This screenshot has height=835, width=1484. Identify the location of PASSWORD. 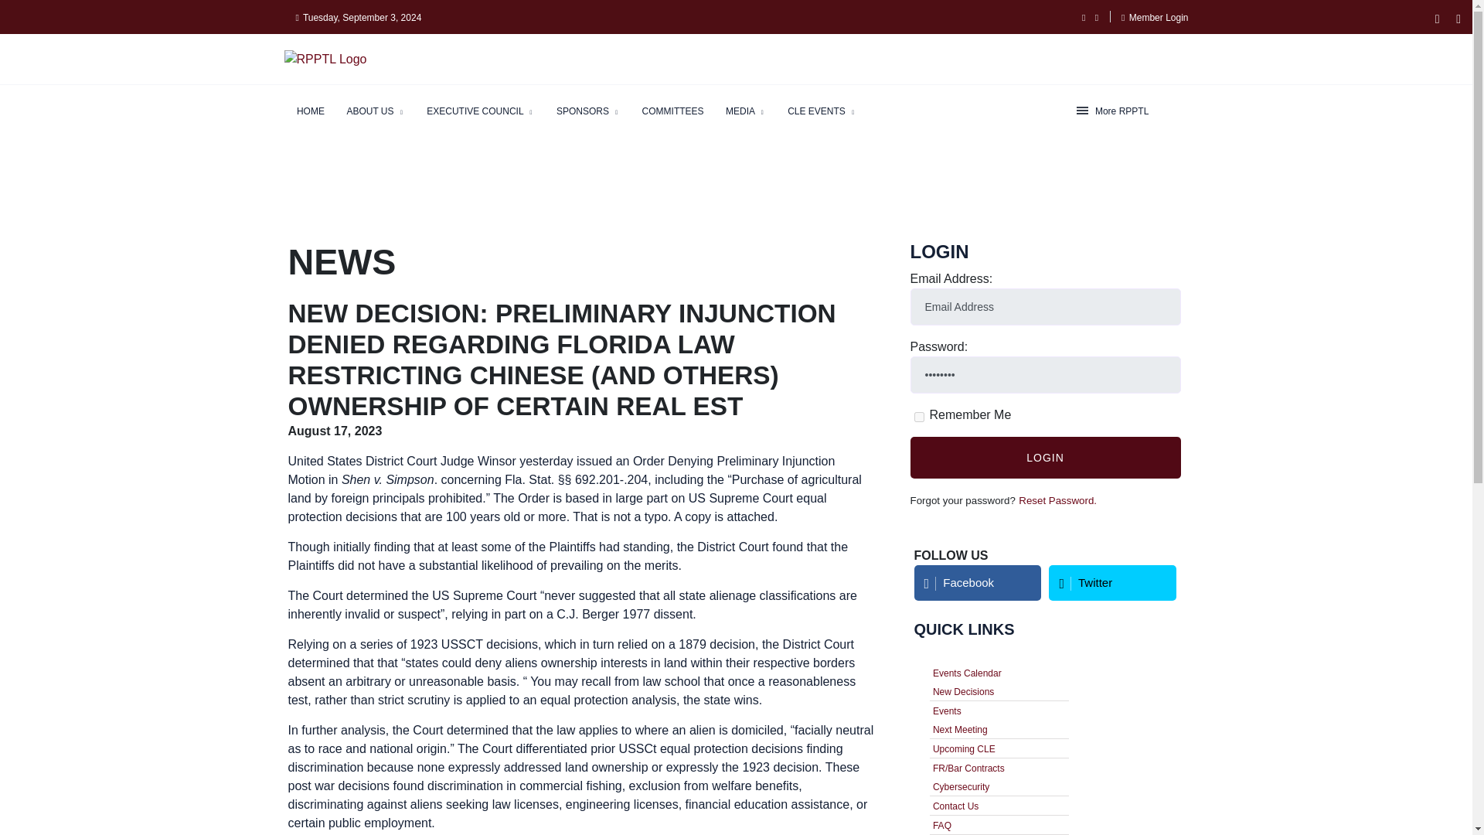
(1046, 374).